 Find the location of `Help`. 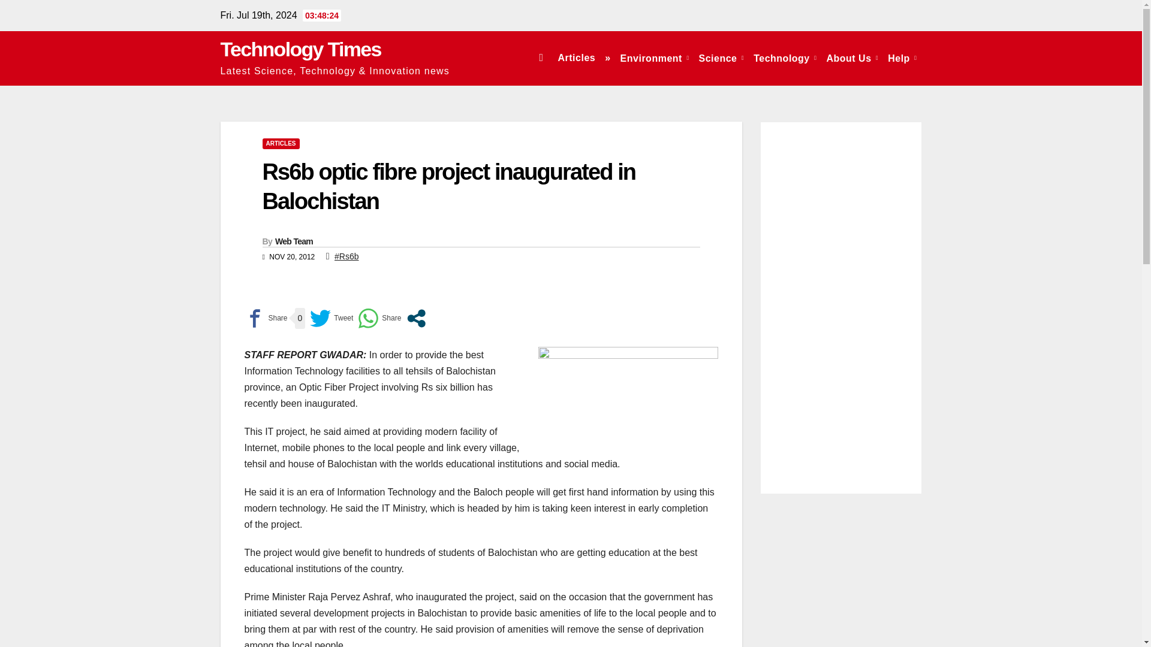

Help is located at coordinates (902, 58).